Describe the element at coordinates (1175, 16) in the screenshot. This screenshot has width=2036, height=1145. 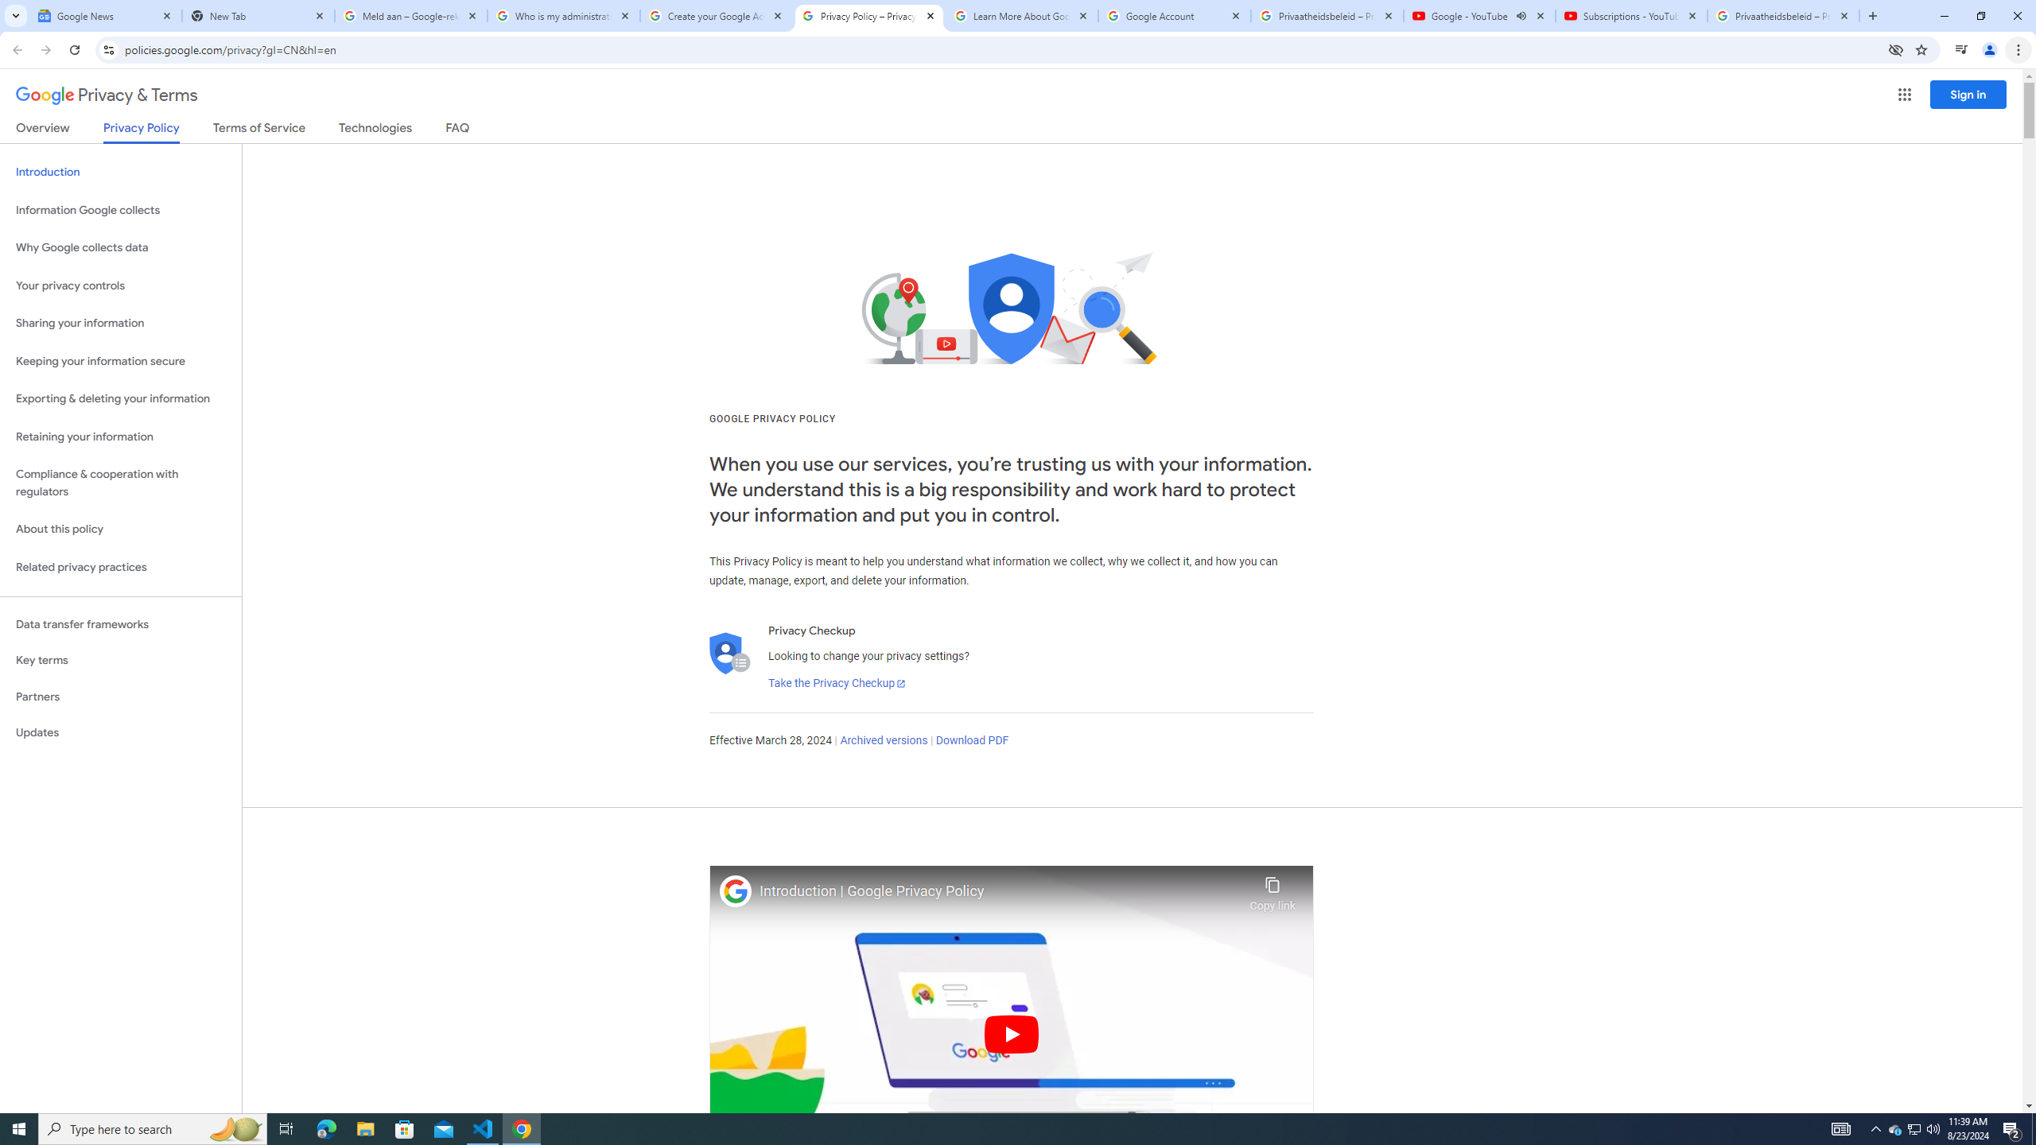
I see `Google Account` at that location.